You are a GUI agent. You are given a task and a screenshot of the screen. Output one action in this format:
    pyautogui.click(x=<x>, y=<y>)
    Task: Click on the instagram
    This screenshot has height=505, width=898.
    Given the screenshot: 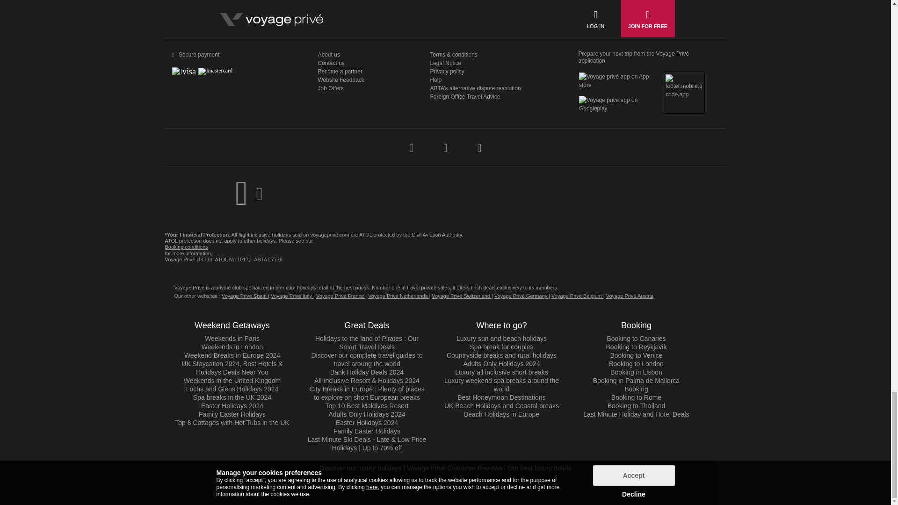 What is the action you would take?
    pyautogui.click(x=445, y=141)
    